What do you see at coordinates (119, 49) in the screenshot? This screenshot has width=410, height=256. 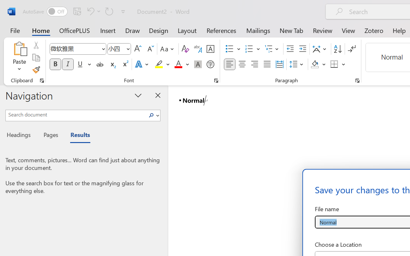 I see `Font Size` at bounding box center [119, 49].